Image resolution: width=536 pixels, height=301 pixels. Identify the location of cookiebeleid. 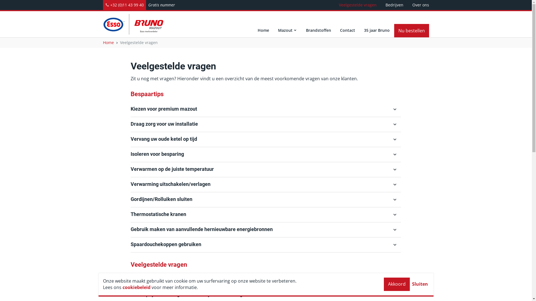
(136, 287).